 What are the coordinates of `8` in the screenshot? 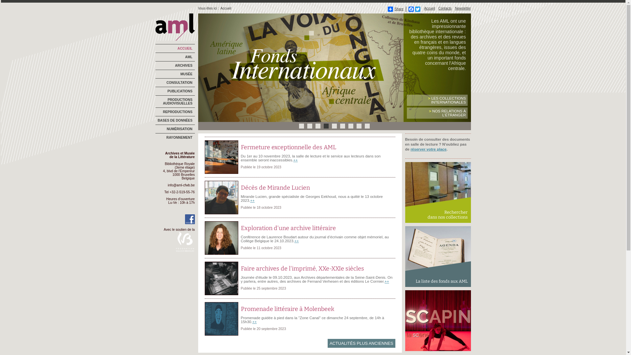 It's located at (359, 126).